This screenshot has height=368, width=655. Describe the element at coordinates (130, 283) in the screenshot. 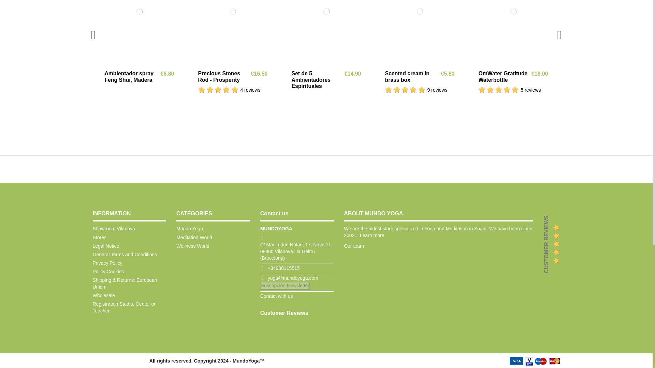

I see `Our shipping terms and conditions` at that location.